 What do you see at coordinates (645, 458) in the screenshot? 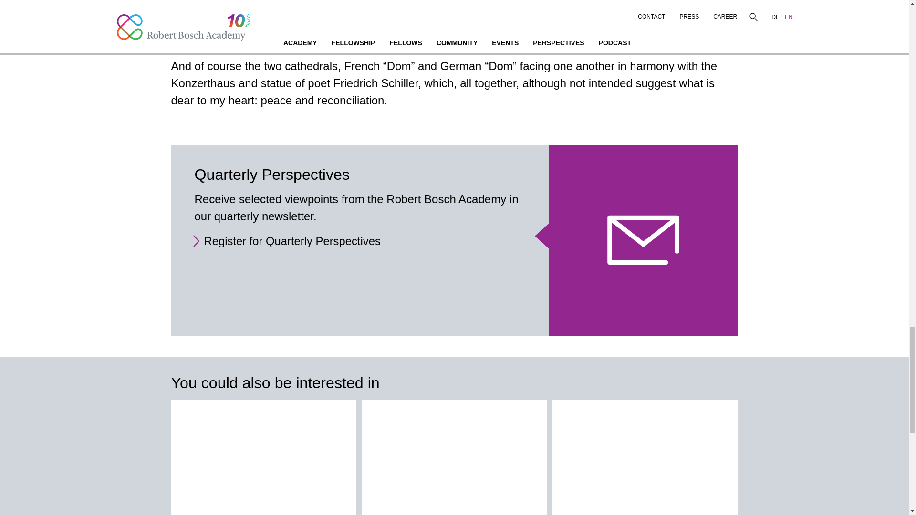
I see `News` at bounding box center [645, 458].